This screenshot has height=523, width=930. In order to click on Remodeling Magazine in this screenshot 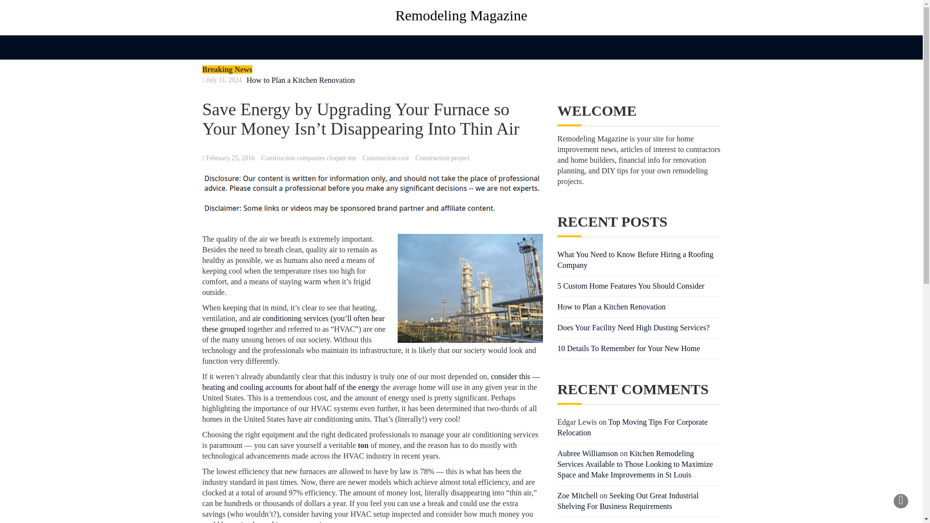, I will do `click(462, 15)`.